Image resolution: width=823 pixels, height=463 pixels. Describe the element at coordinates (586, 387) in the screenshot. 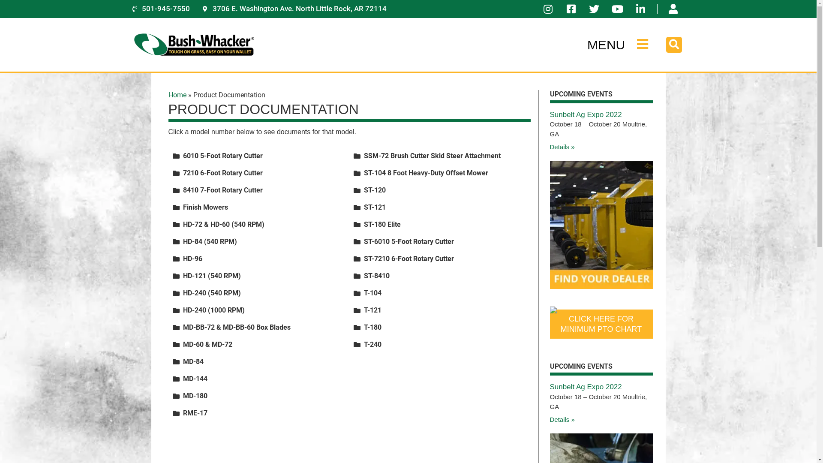

I see `Sunbelt Ag Expo 2022` at that location.